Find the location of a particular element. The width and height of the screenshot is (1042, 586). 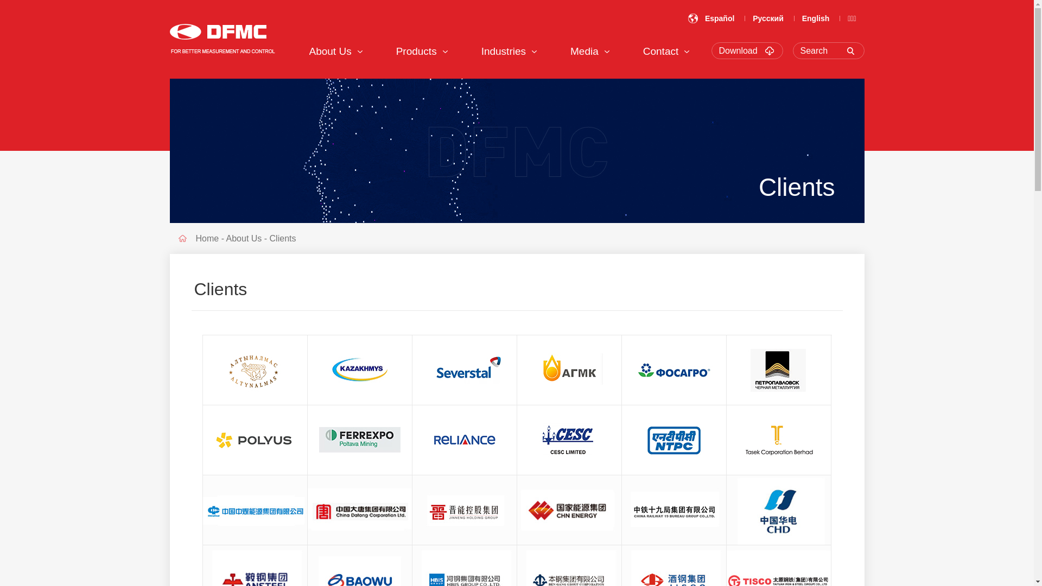

About Us is located at coordinates (244, 239).